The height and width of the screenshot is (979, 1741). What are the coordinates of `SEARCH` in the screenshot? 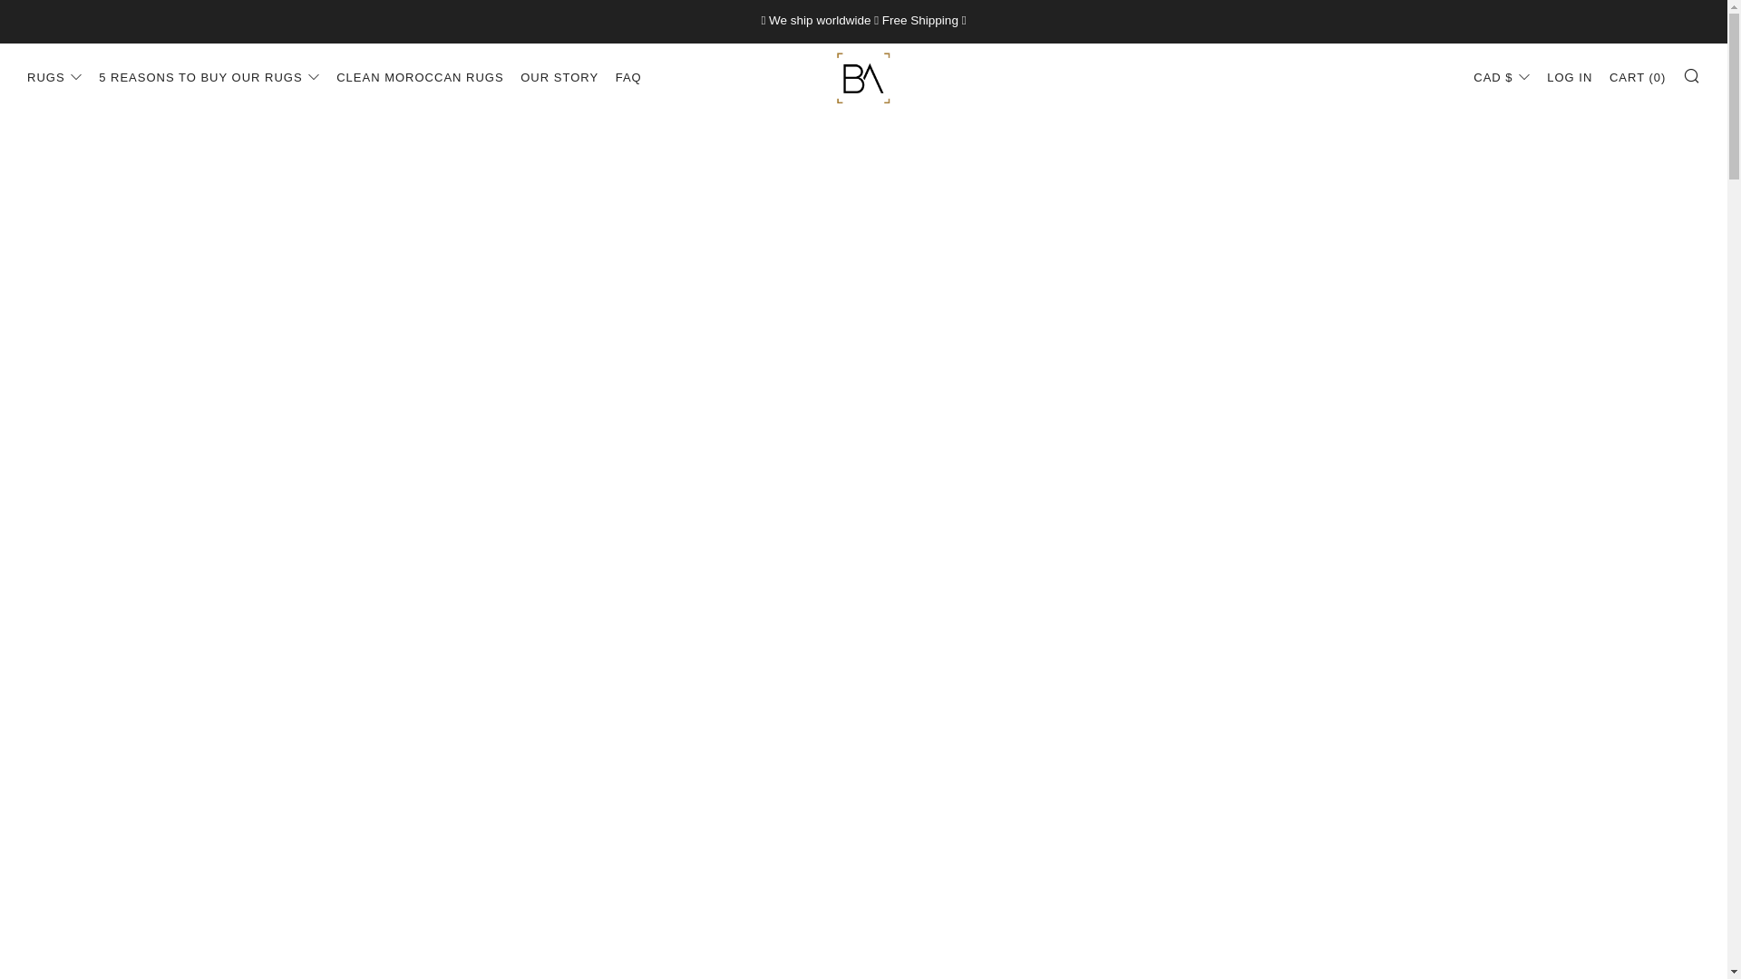 It's located at (1692, 75).